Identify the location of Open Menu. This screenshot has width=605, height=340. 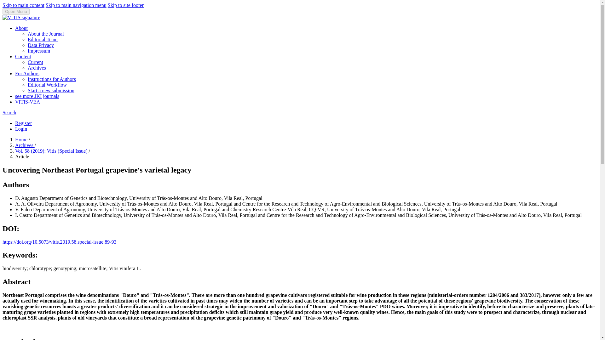
(16, 11).